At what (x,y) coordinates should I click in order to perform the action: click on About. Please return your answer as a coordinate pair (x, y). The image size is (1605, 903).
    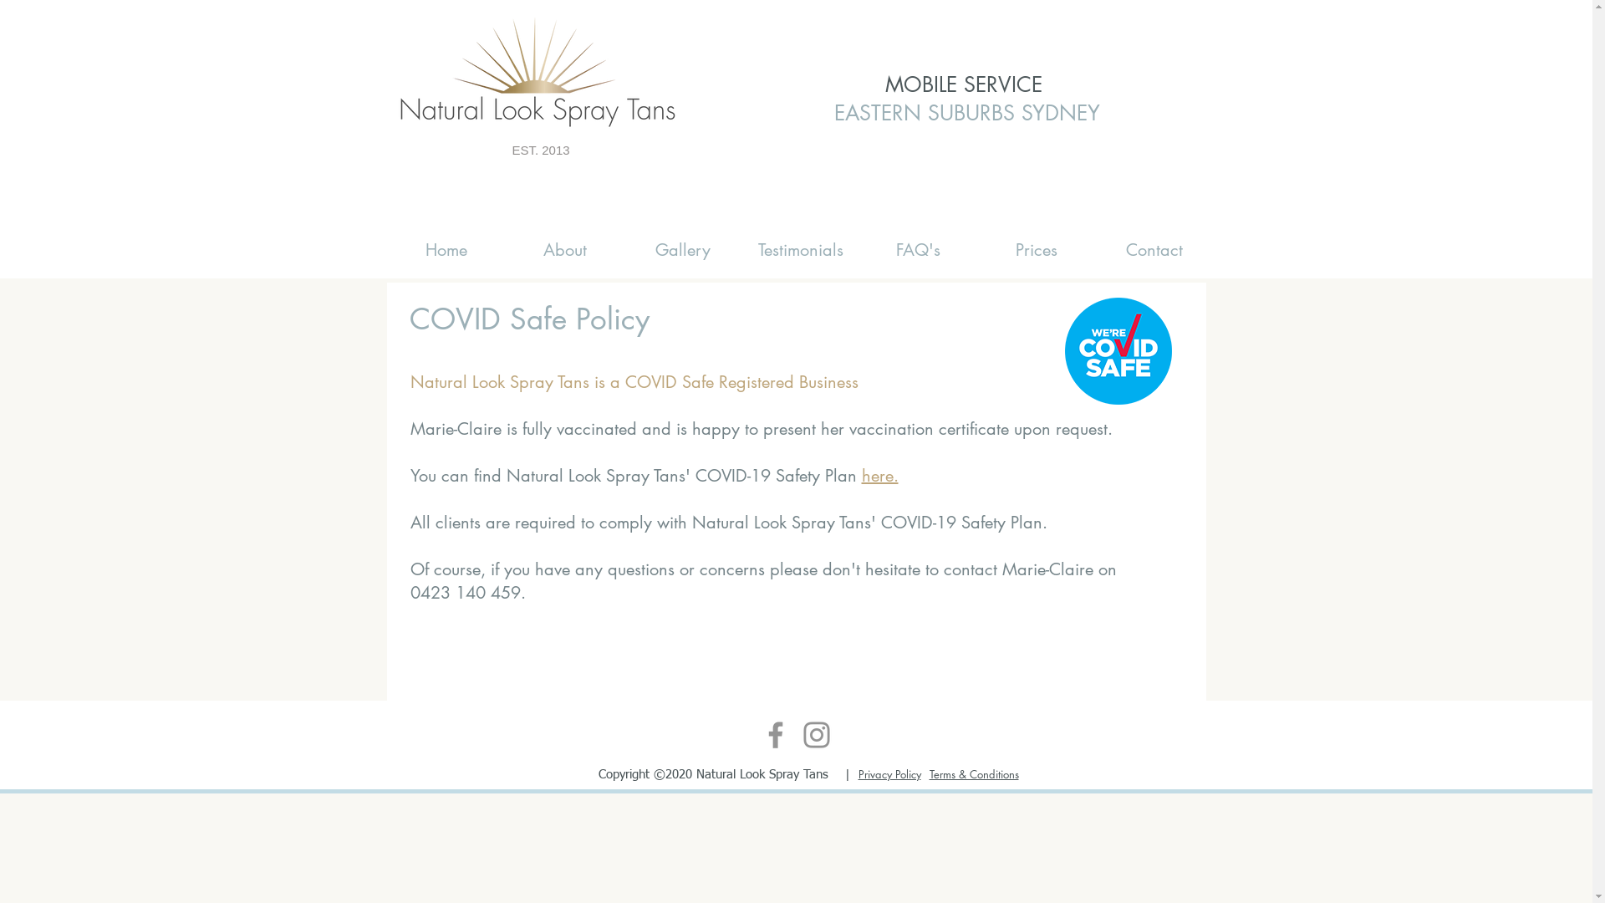
    Looking at the image, I should click on (563, 251).